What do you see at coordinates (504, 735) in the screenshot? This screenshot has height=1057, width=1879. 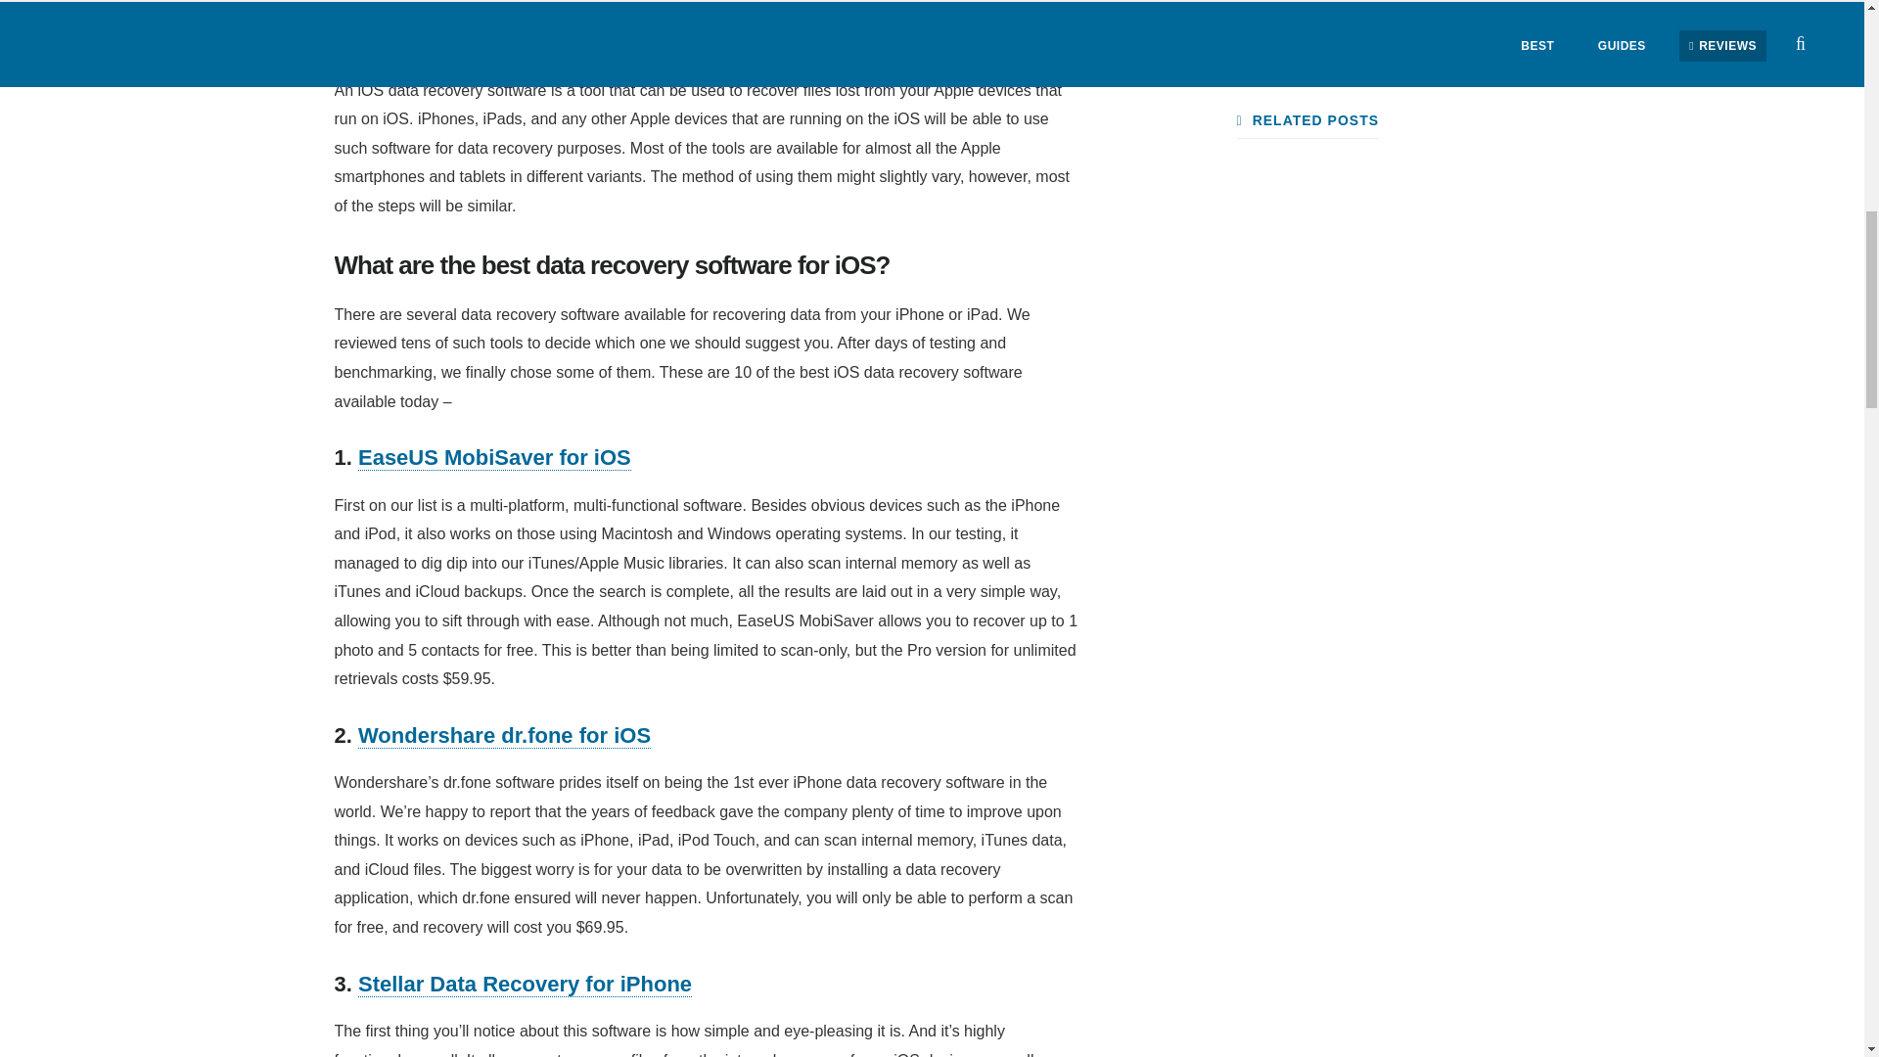 I see `Wondershare dr.fone for iOS` at bounding box center [504, 735].